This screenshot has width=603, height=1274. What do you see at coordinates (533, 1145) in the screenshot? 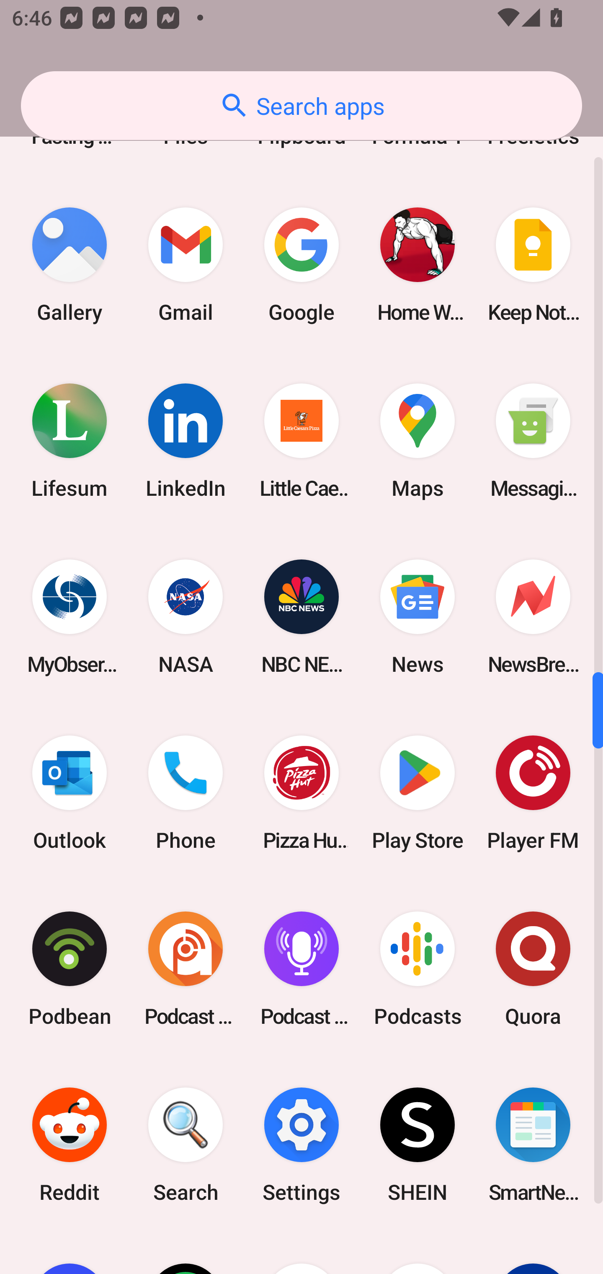
I see `SmartNews` at bounding box center [533, 1145].